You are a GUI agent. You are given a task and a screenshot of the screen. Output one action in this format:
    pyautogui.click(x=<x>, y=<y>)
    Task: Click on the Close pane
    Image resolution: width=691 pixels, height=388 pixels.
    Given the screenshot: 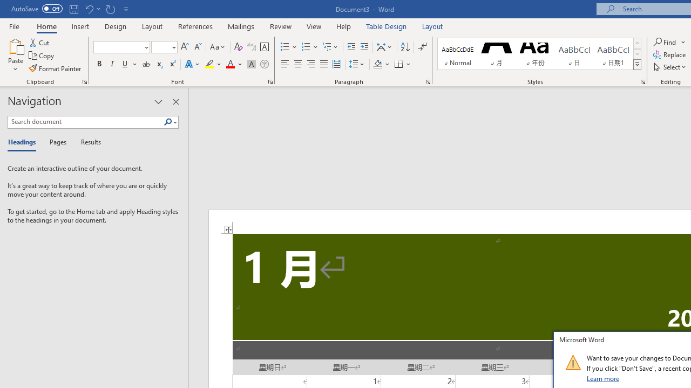 What is the action you would take?
    pyautogui.click(x=175, y=101)
    